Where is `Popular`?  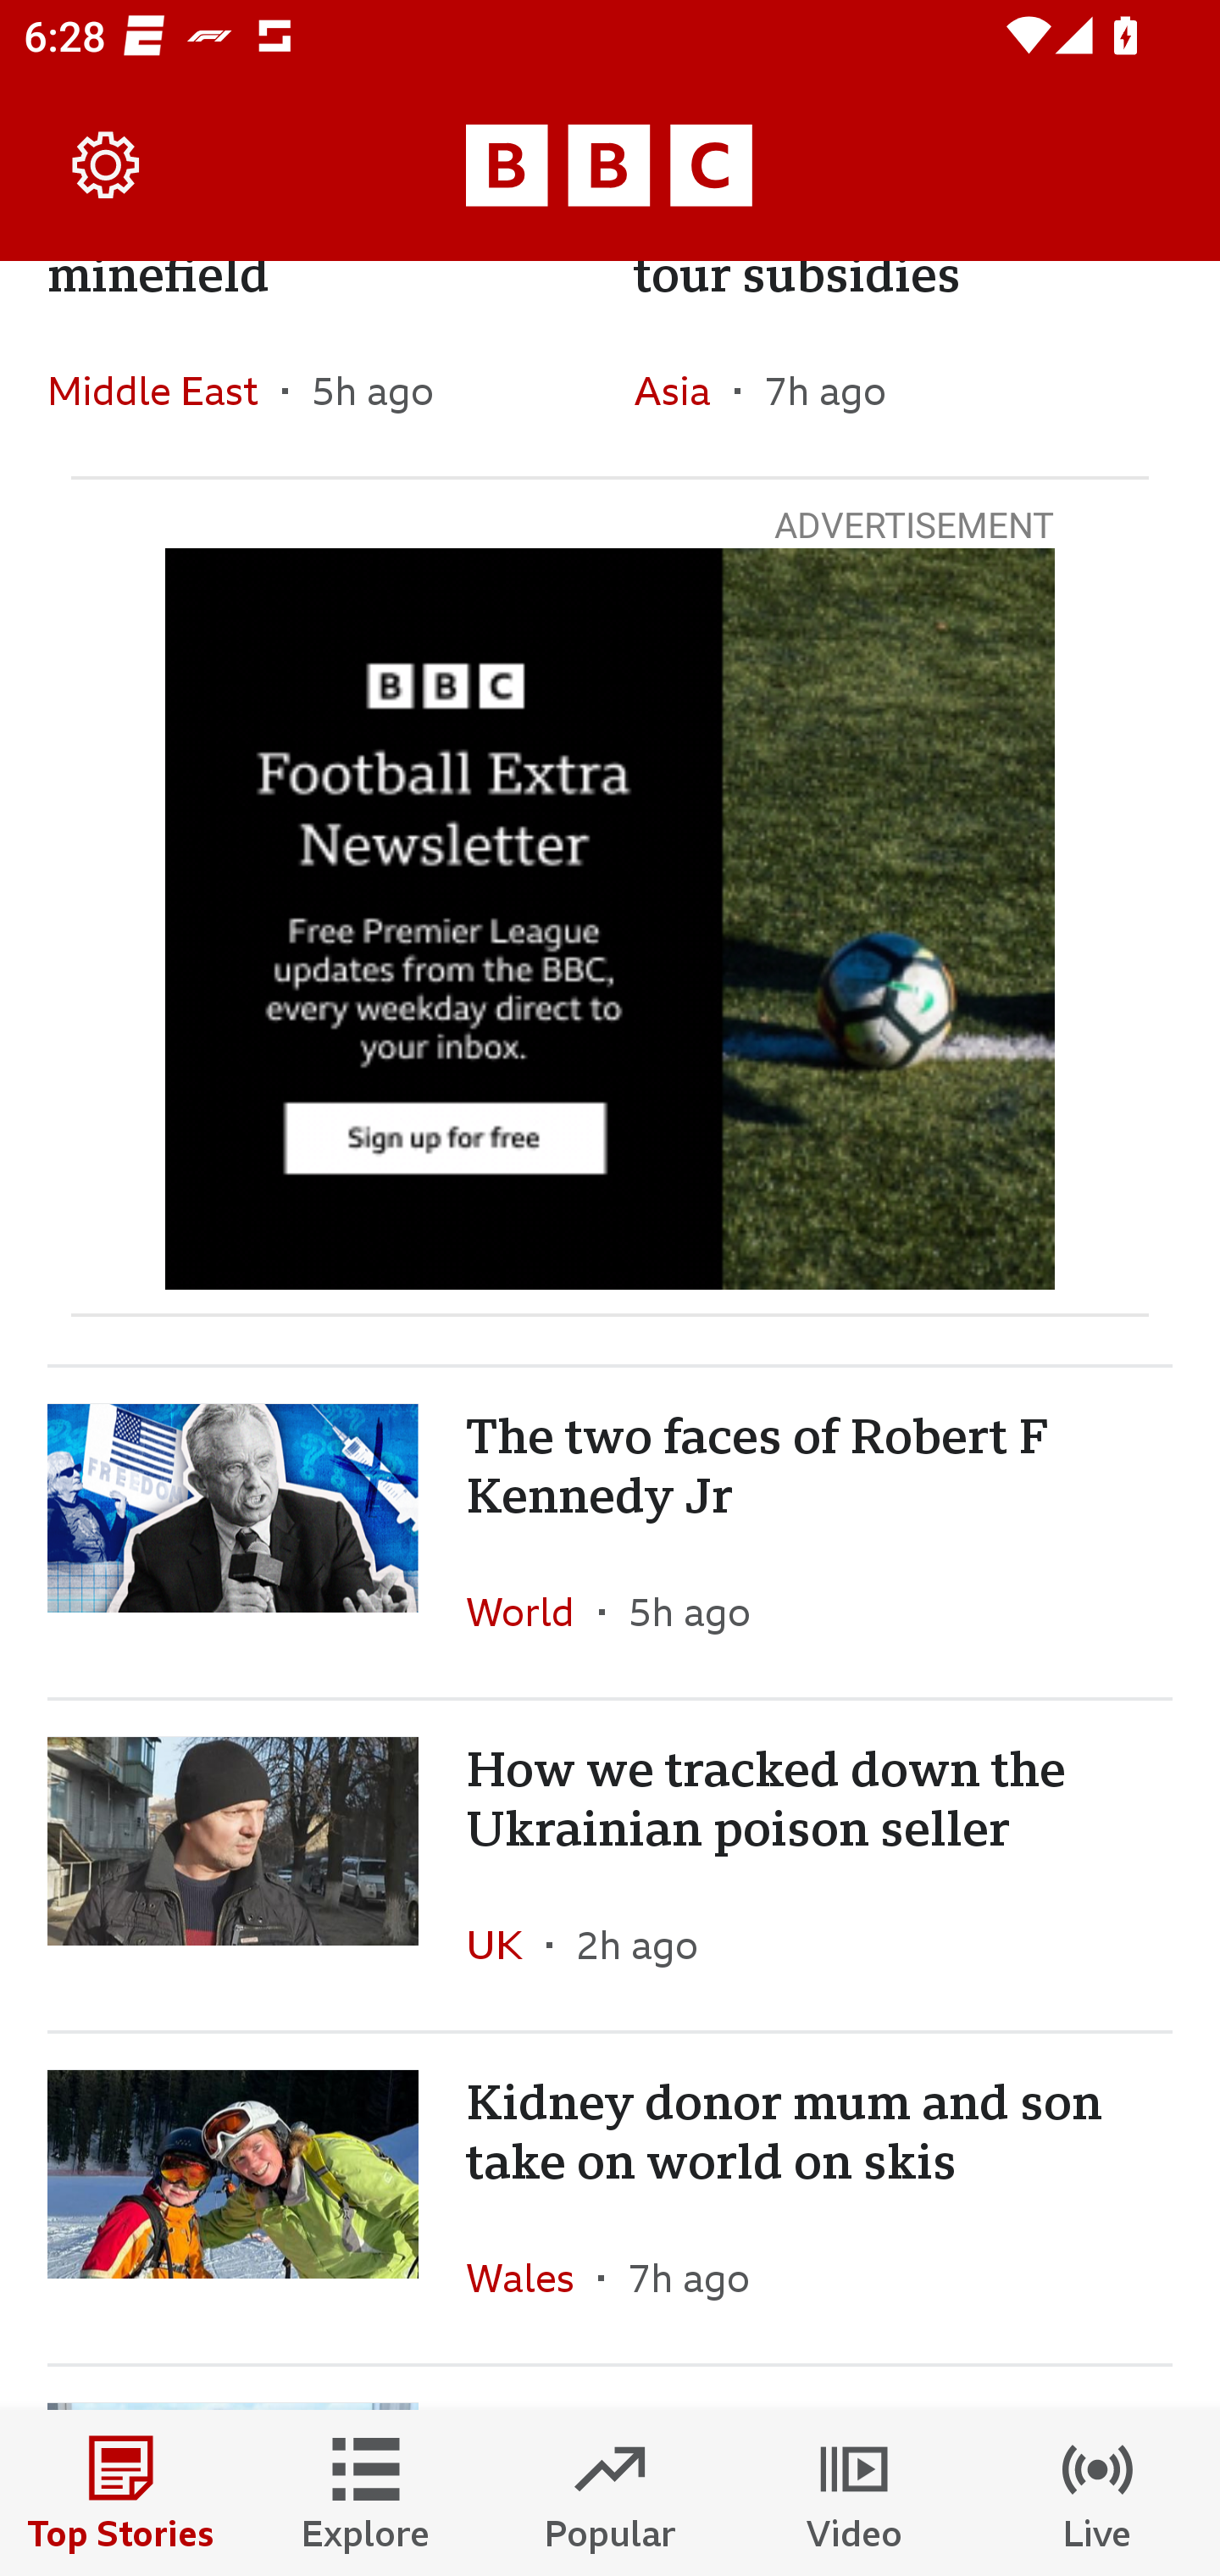
Popular is located at coordinates (610, 2493).